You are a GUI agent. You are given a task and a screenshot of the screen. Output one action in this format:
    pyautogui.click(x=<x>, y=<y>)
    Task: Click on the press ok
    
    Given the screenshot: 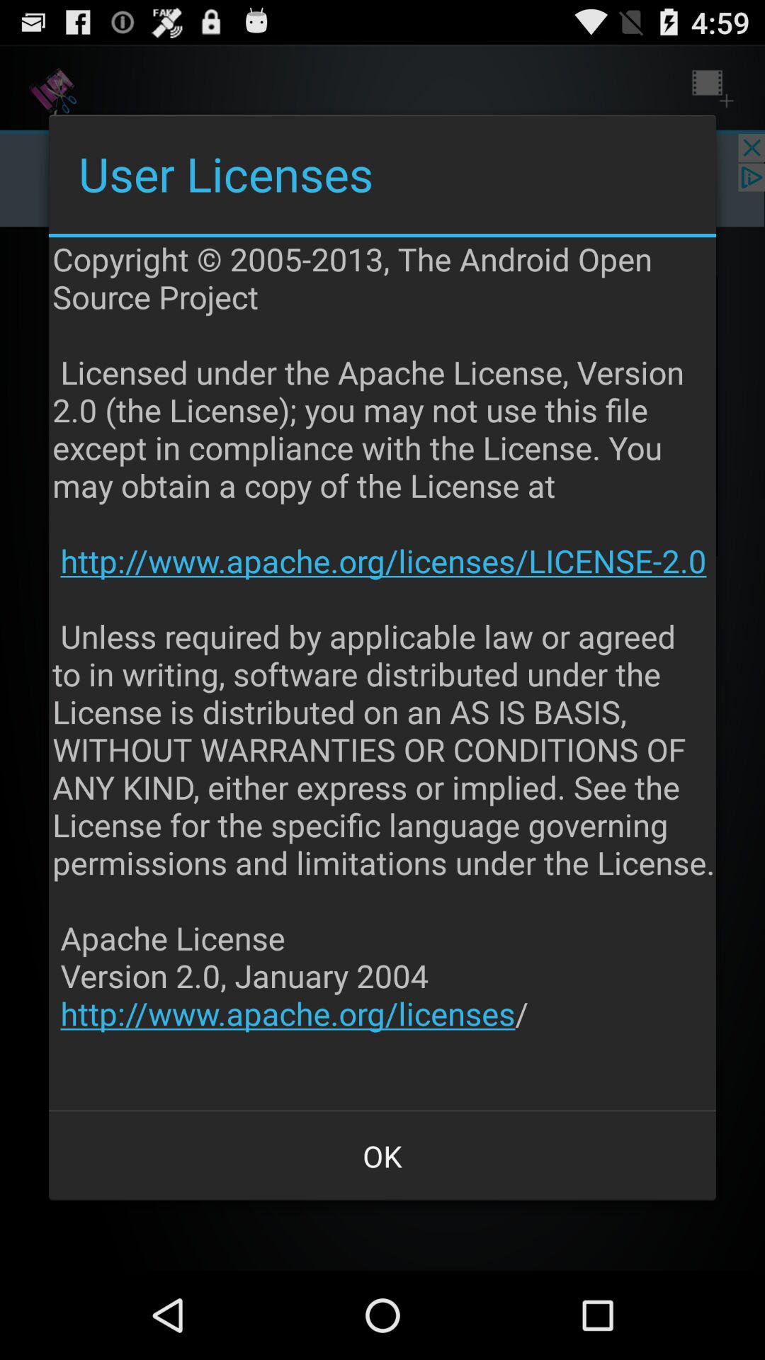 What is the action you would take?
    pyautogui.click(x=382, y=1156)
    